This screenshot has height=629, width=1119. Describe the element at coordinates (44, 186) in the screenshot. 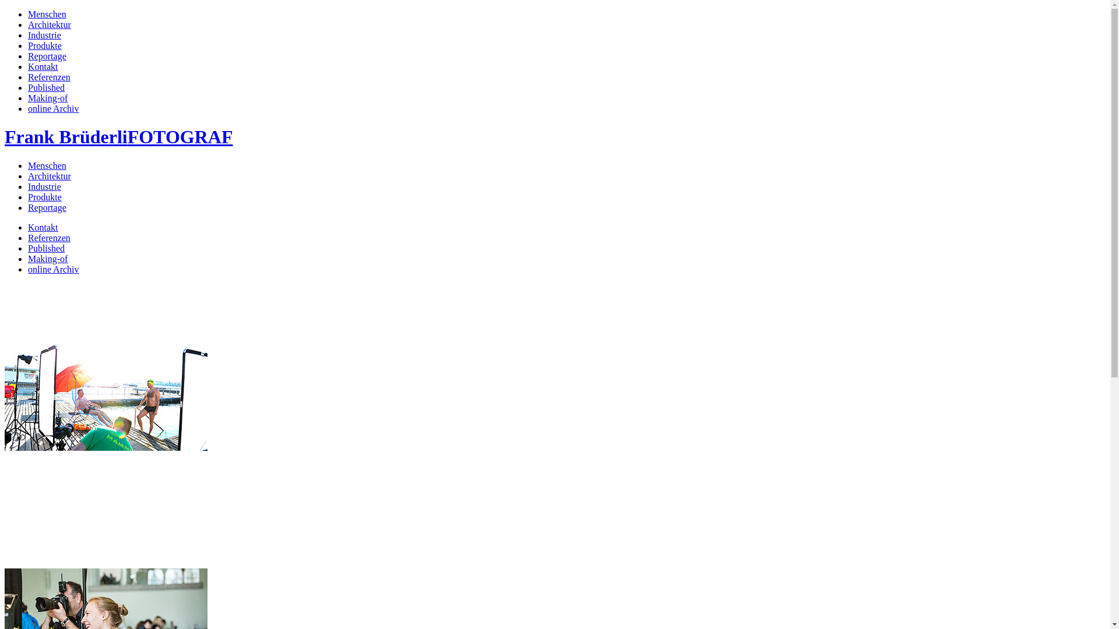

I see `Industrie` at that location.